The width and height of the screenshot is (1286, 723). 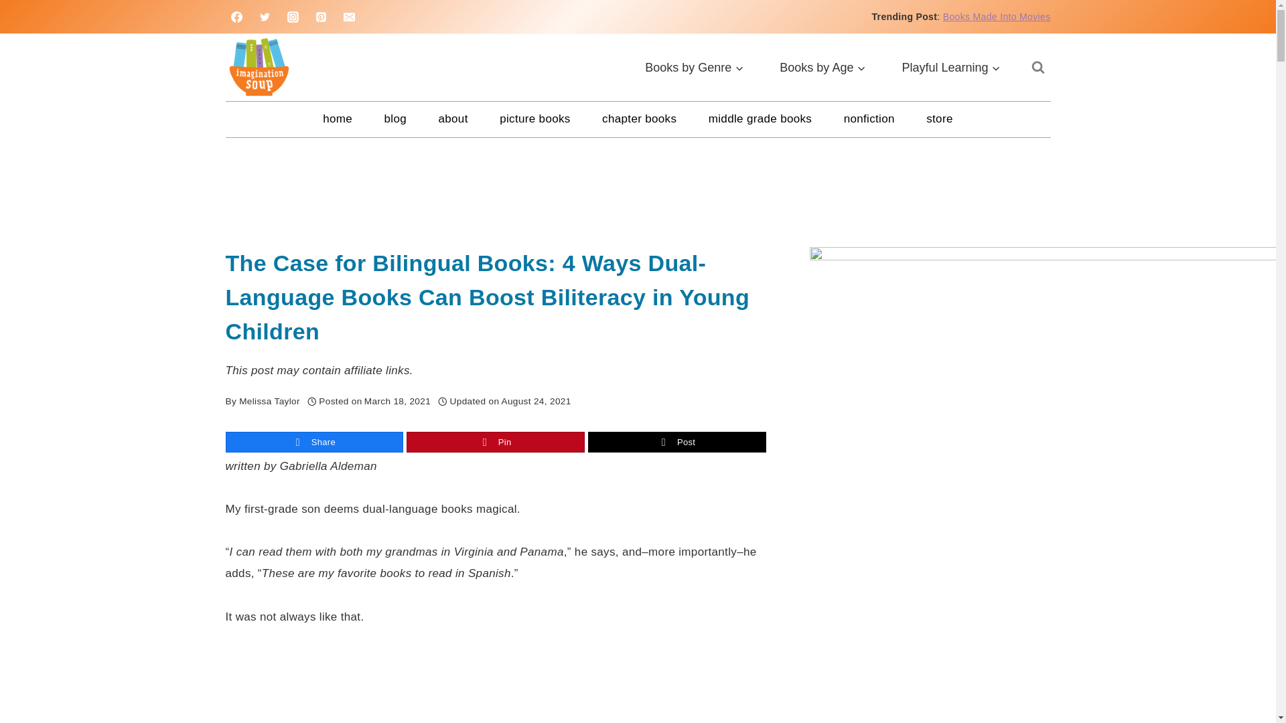 What do you see at coordinates (951, 67) in the screenshot?
I see `Playful Learning` at bounding box center [951, 67].